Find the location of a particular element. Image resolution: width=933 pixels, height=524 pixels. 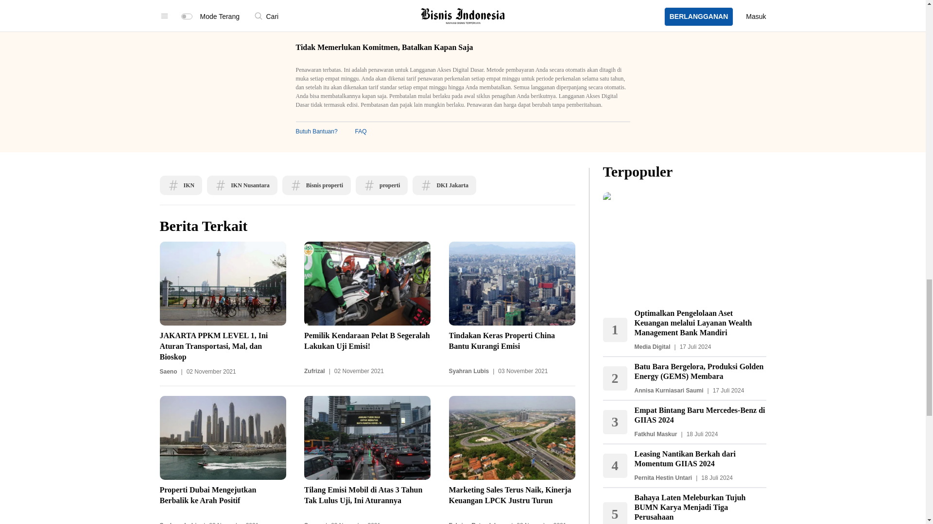

FAQ is located at coordinates (361, 131).